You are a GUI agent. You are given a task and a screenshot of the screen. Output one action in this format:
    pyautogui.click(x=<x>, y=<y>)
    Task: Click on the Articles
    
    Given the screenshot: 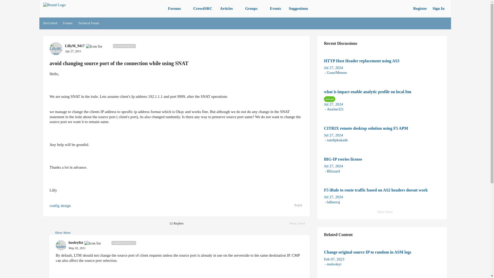 What is the action you would take?
    pyautogui.click(x=228, y=9)
    